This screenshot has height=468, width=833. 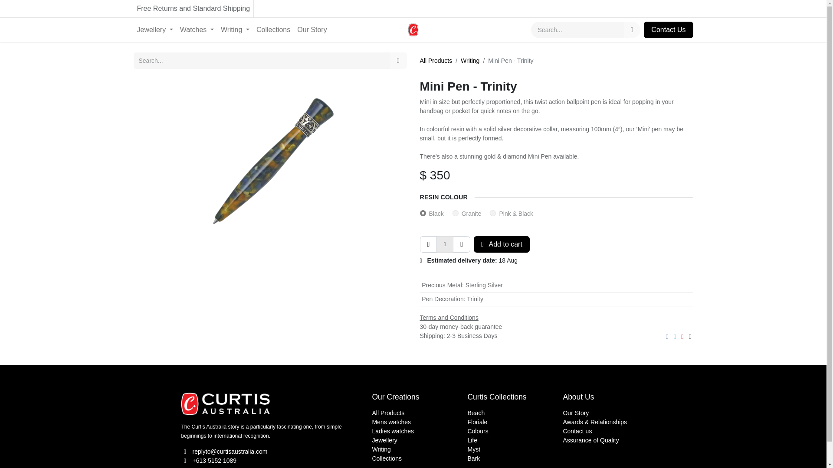 What do you see at coordinates (456, 213) in the screenshot?
I see `1503` at bounding box center [456, 213].